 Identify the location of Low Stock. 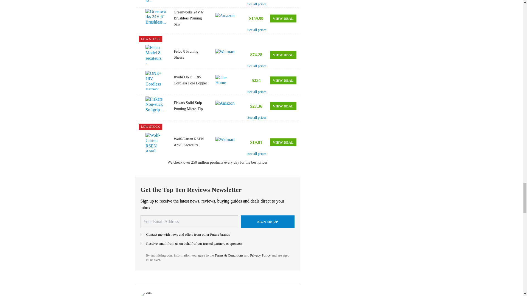
(150, 39).